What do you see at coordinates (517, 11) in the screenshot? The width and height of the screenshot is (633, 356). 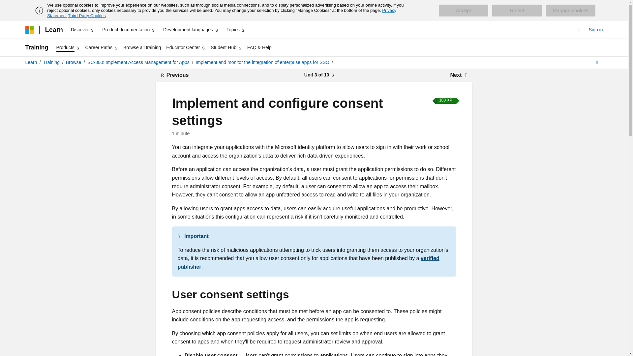 I see `Reject` at bounding box center [517, 11].